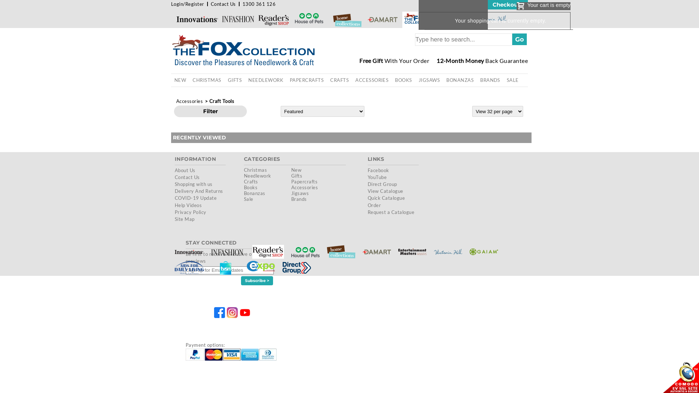 The height and width of the screenshot is (393, 699). I want to click on Christmas, so click(256, 170).